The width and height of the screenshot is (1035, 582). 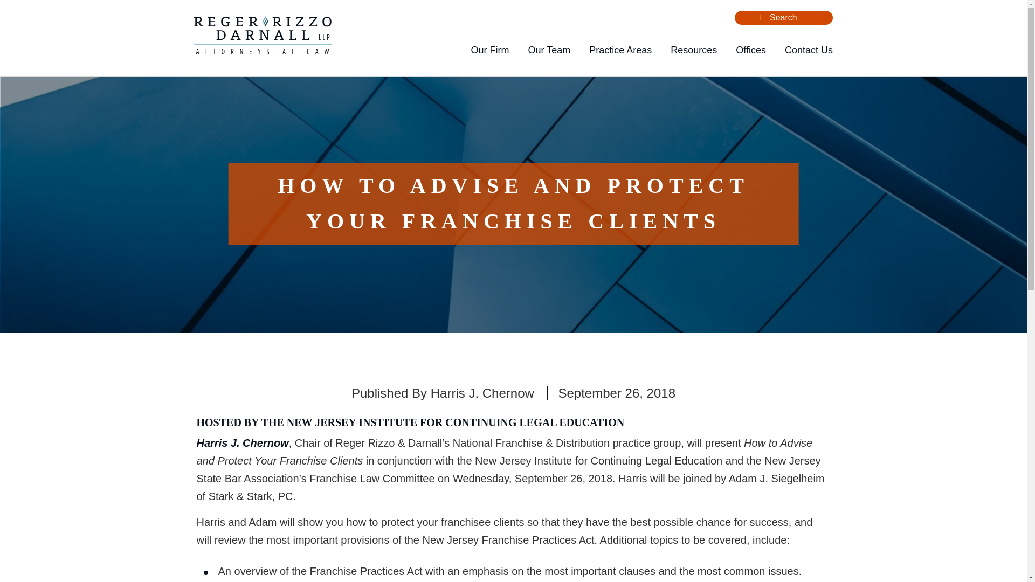 I want to click on Resources, so click(x=694, y=51).